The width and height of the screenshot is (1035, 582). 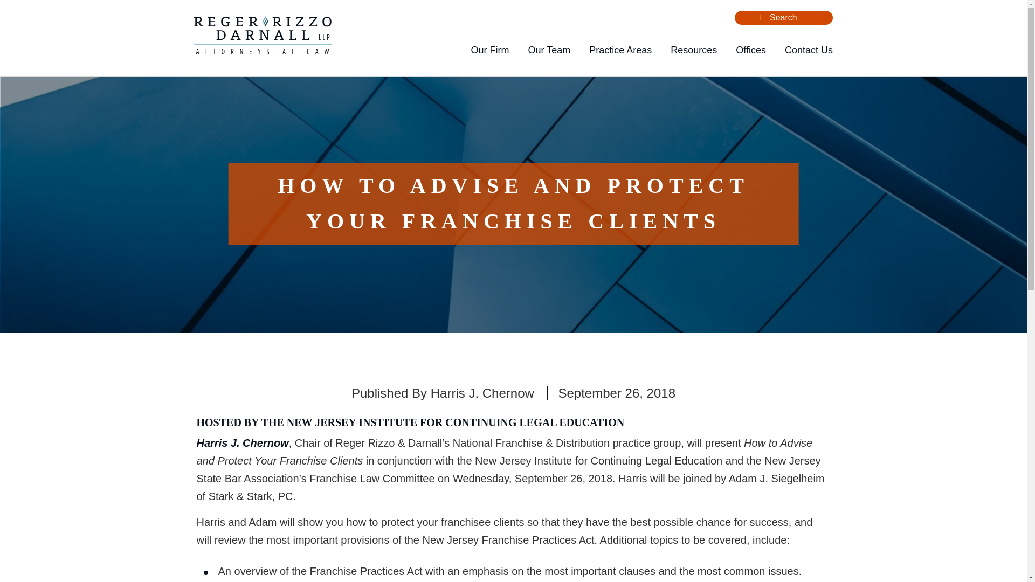 I want to click on Resources, so click(x=694, y=51).